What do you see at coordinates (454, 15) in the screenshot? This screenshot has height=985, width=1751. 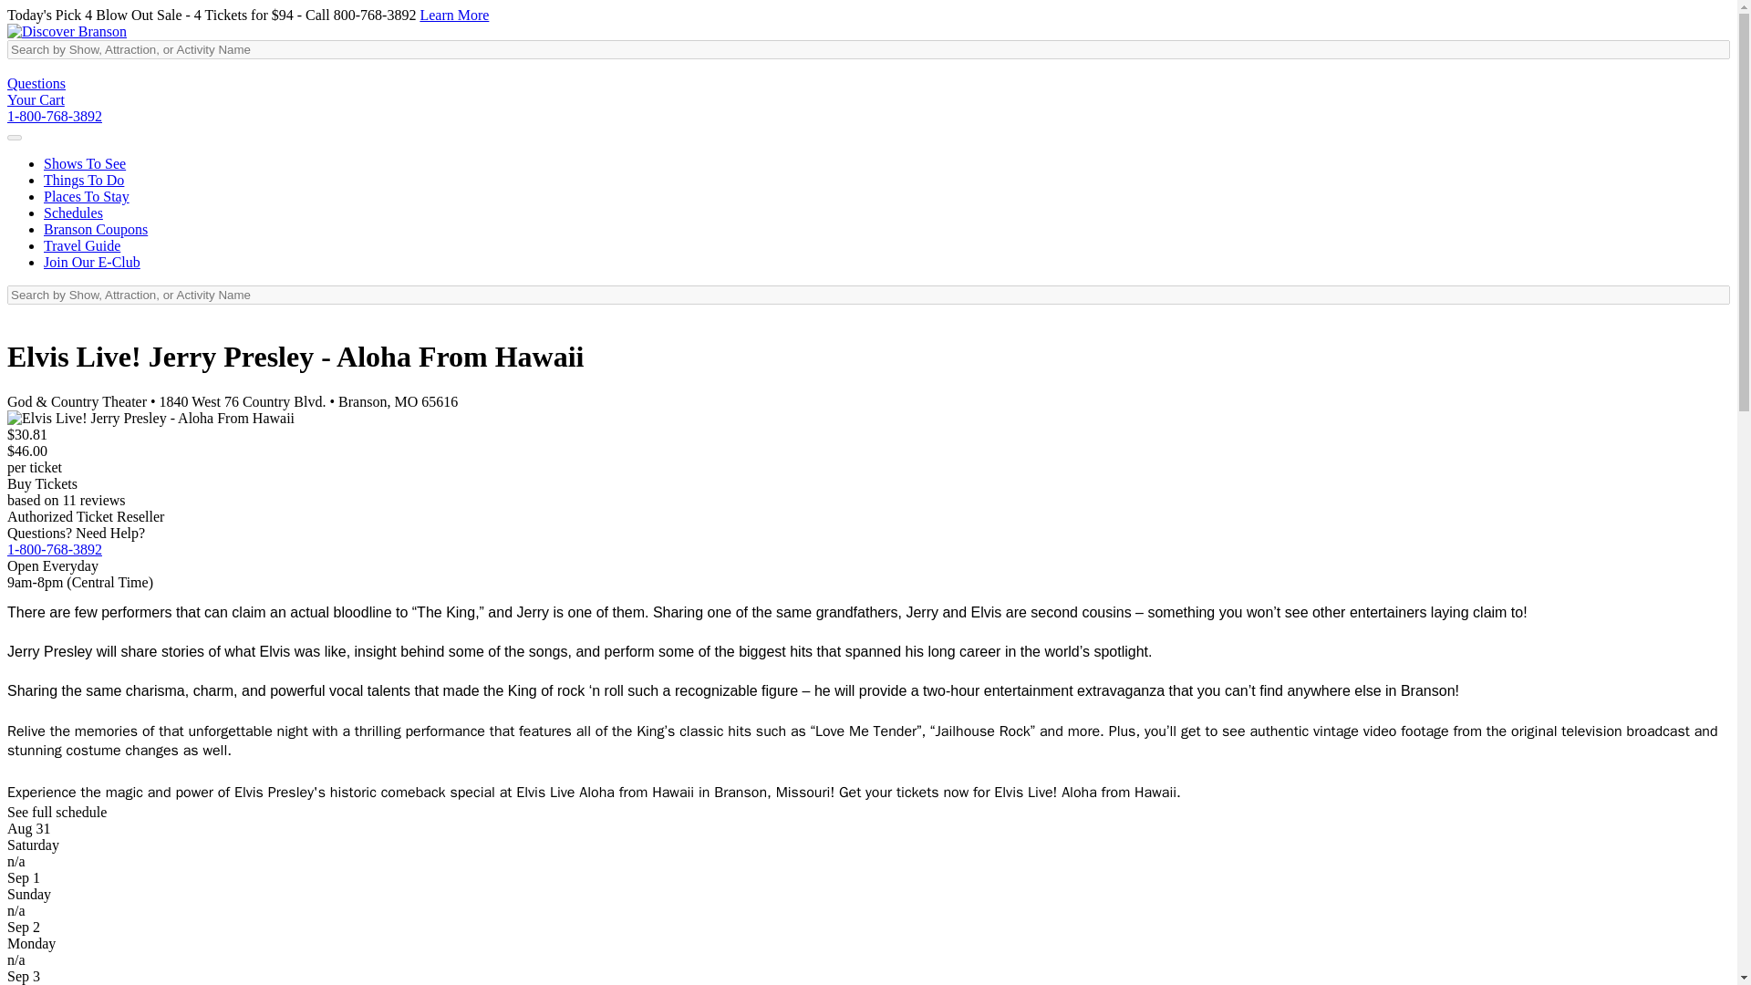 I see `Learn More` at bounding box center [454, 15].